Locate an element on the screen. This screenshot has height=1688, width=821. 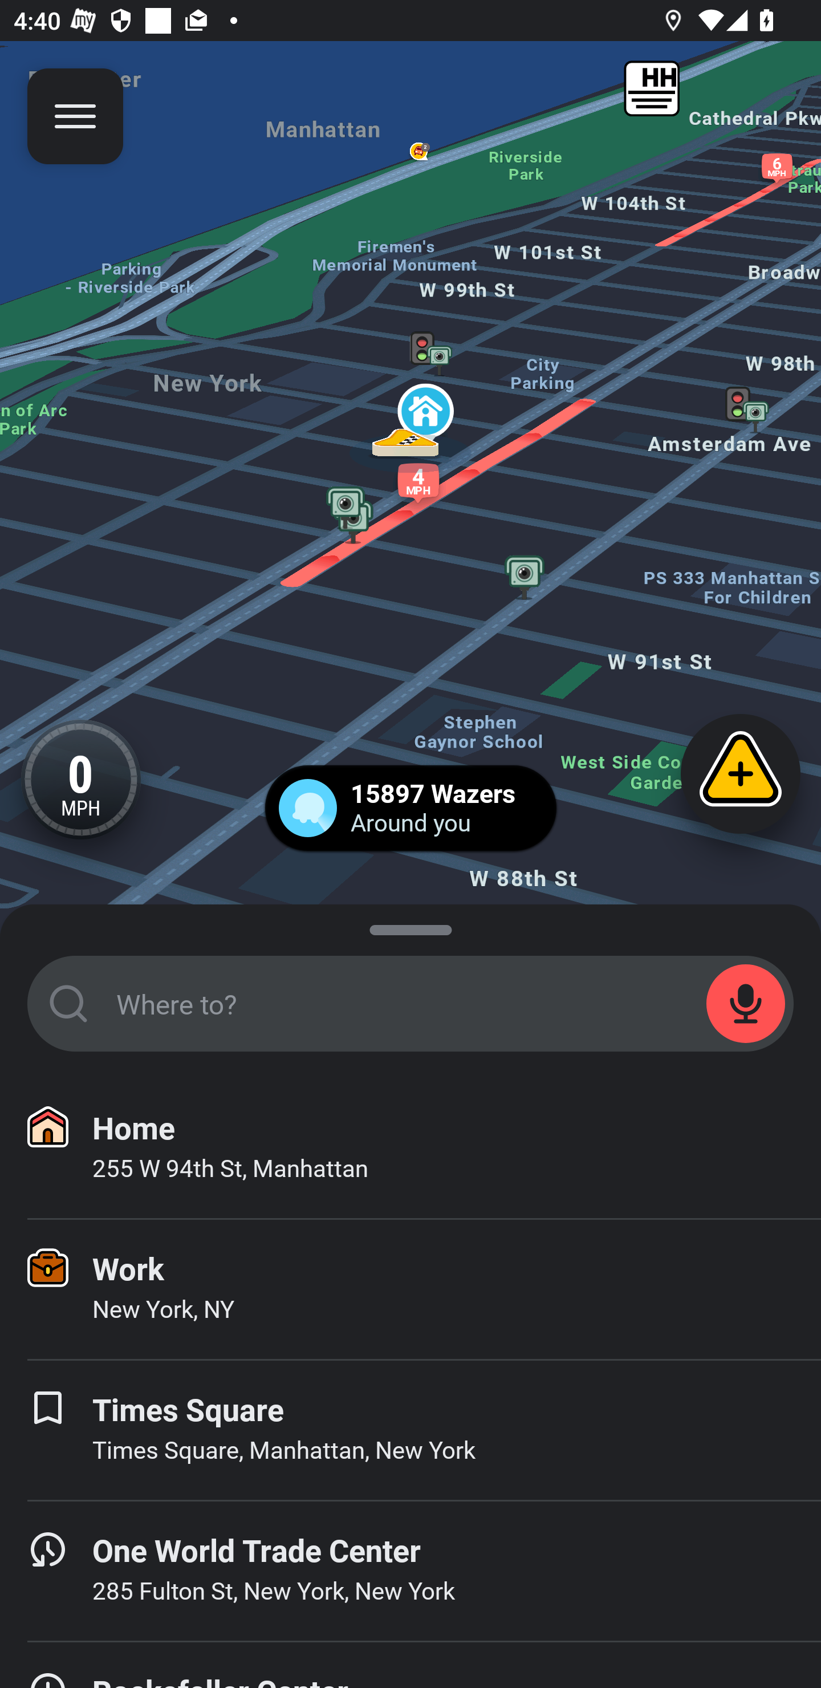
Times Square Times Square, Manhattan, New York is located at coordinates (410, 1430).